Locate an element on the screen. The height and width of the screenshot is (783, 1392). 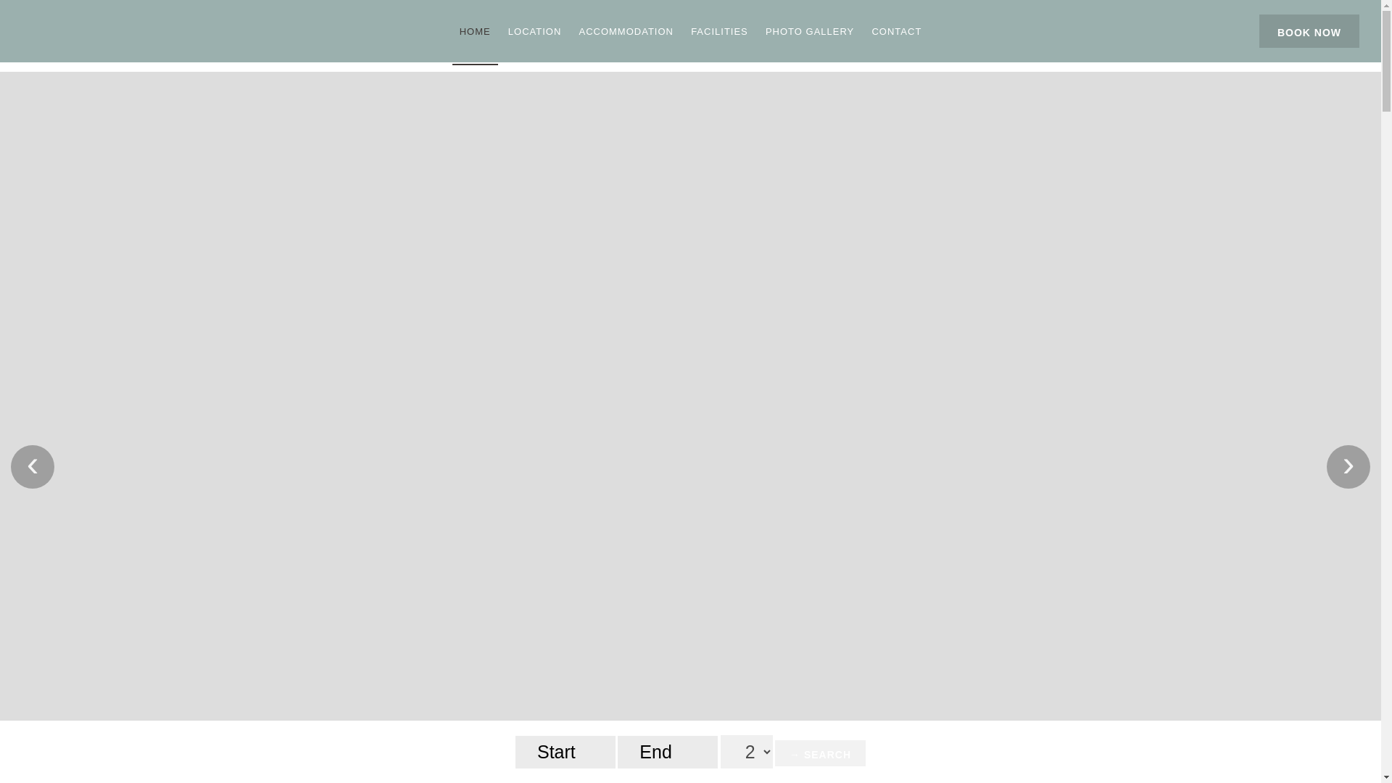
HOME is located at coordinates (476, 32).